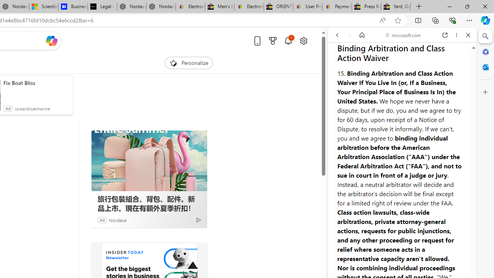  Describe the element at coordinates (36, 83) in the screenshot. I see `Fix Boat Bliss` at that location.